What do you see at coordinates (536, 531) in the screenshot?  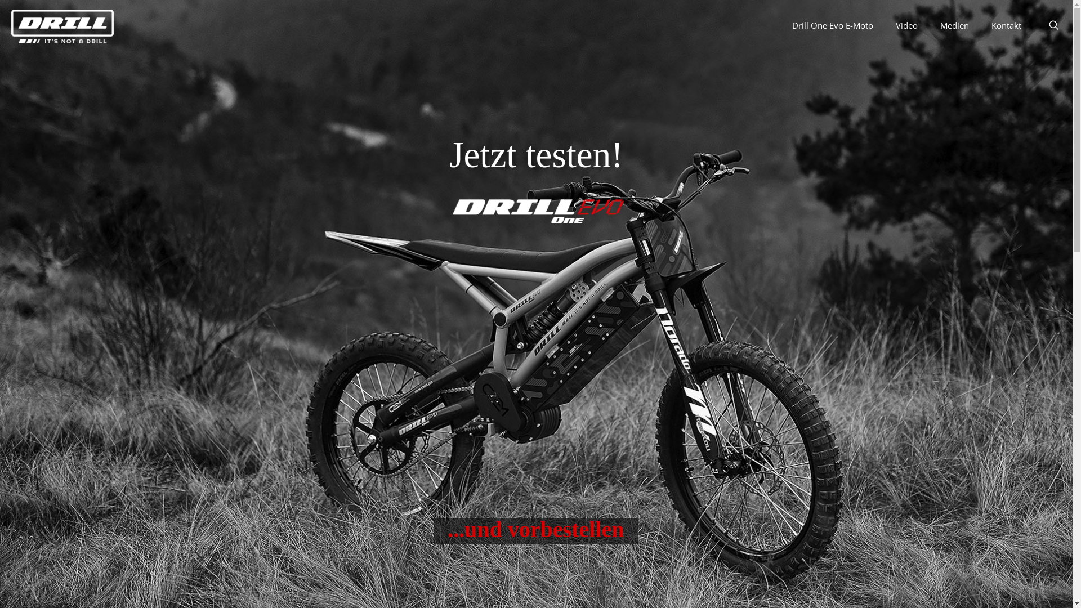 I see `...und vorbestellen` at bounding box center [536, 531].